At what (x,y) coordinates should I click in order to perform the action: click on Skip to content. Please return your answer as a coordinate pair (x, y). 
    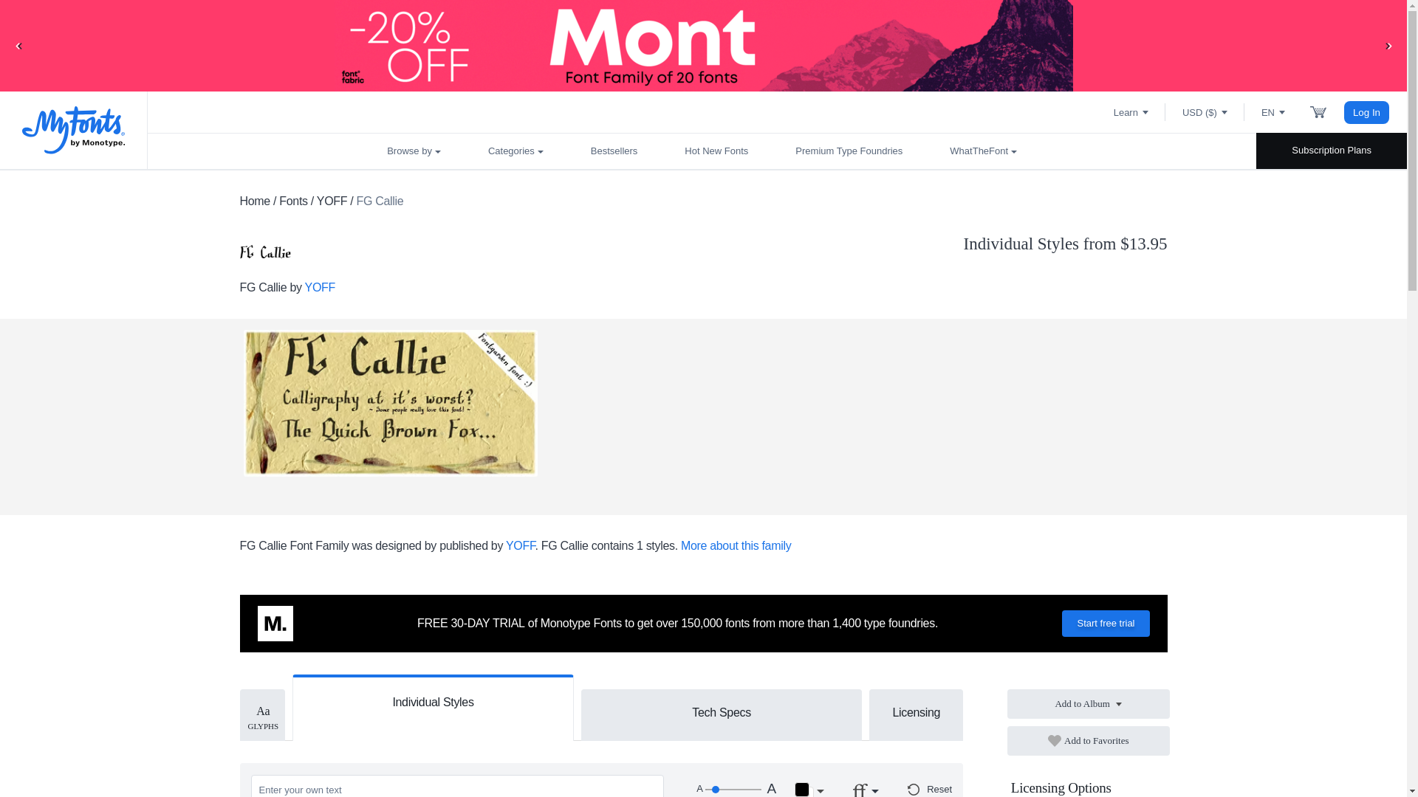
    Looking at the image, I should click on (70, 27).